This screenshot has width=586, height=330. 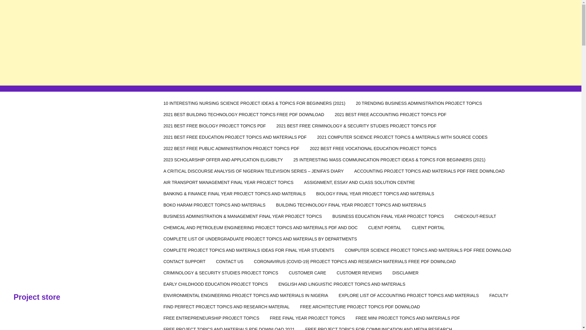 I want to click on BIOLOGY FINAL YEAR PROJECT TOPICS AND MATERIALS, so click(x=375, y=194).